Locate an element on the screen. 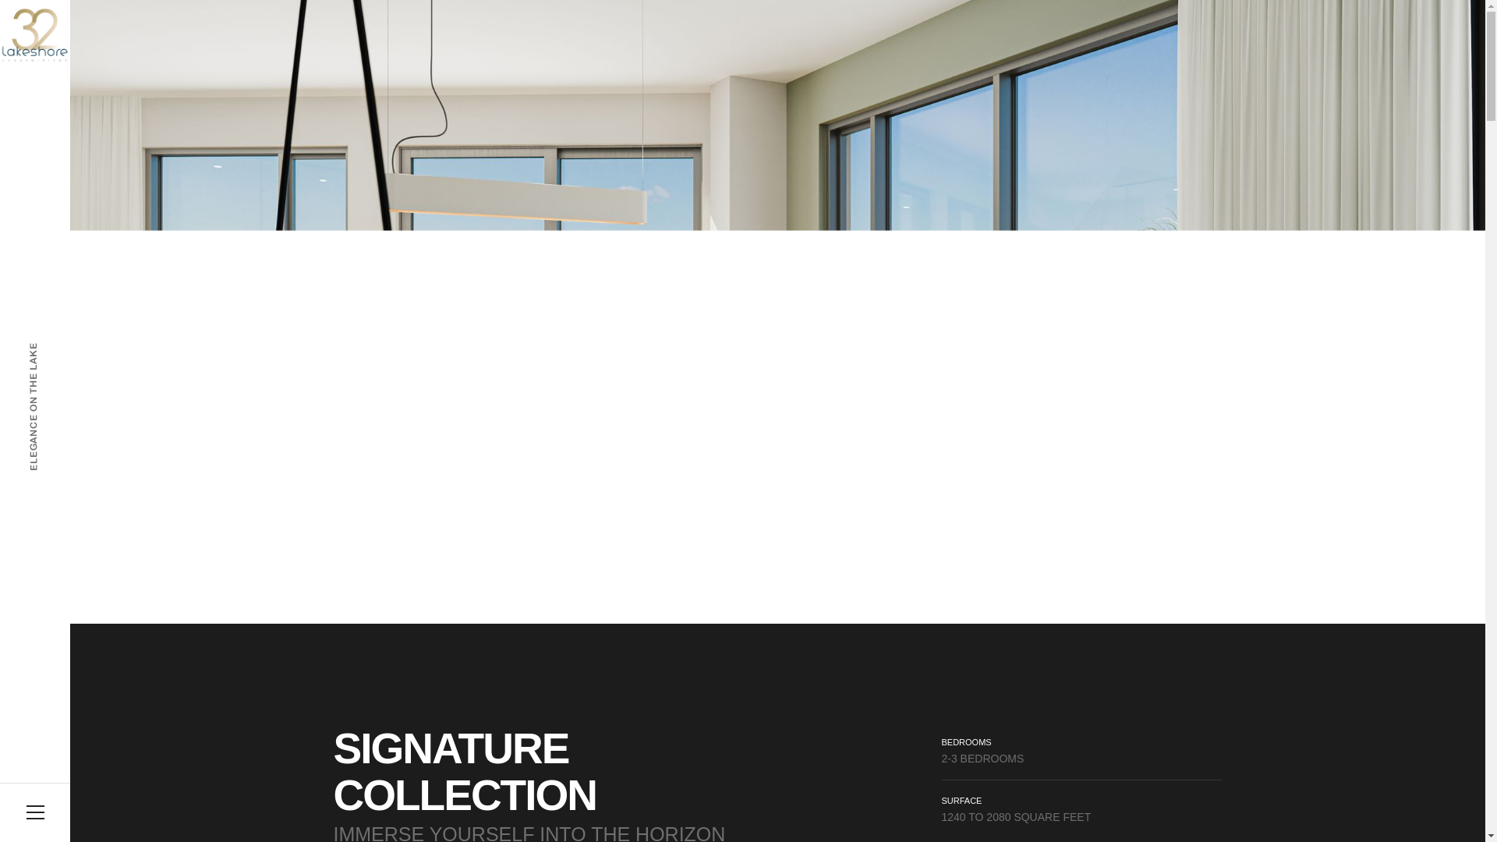 The image size is (1497, 842). Home is located at coordinates (14, 471).